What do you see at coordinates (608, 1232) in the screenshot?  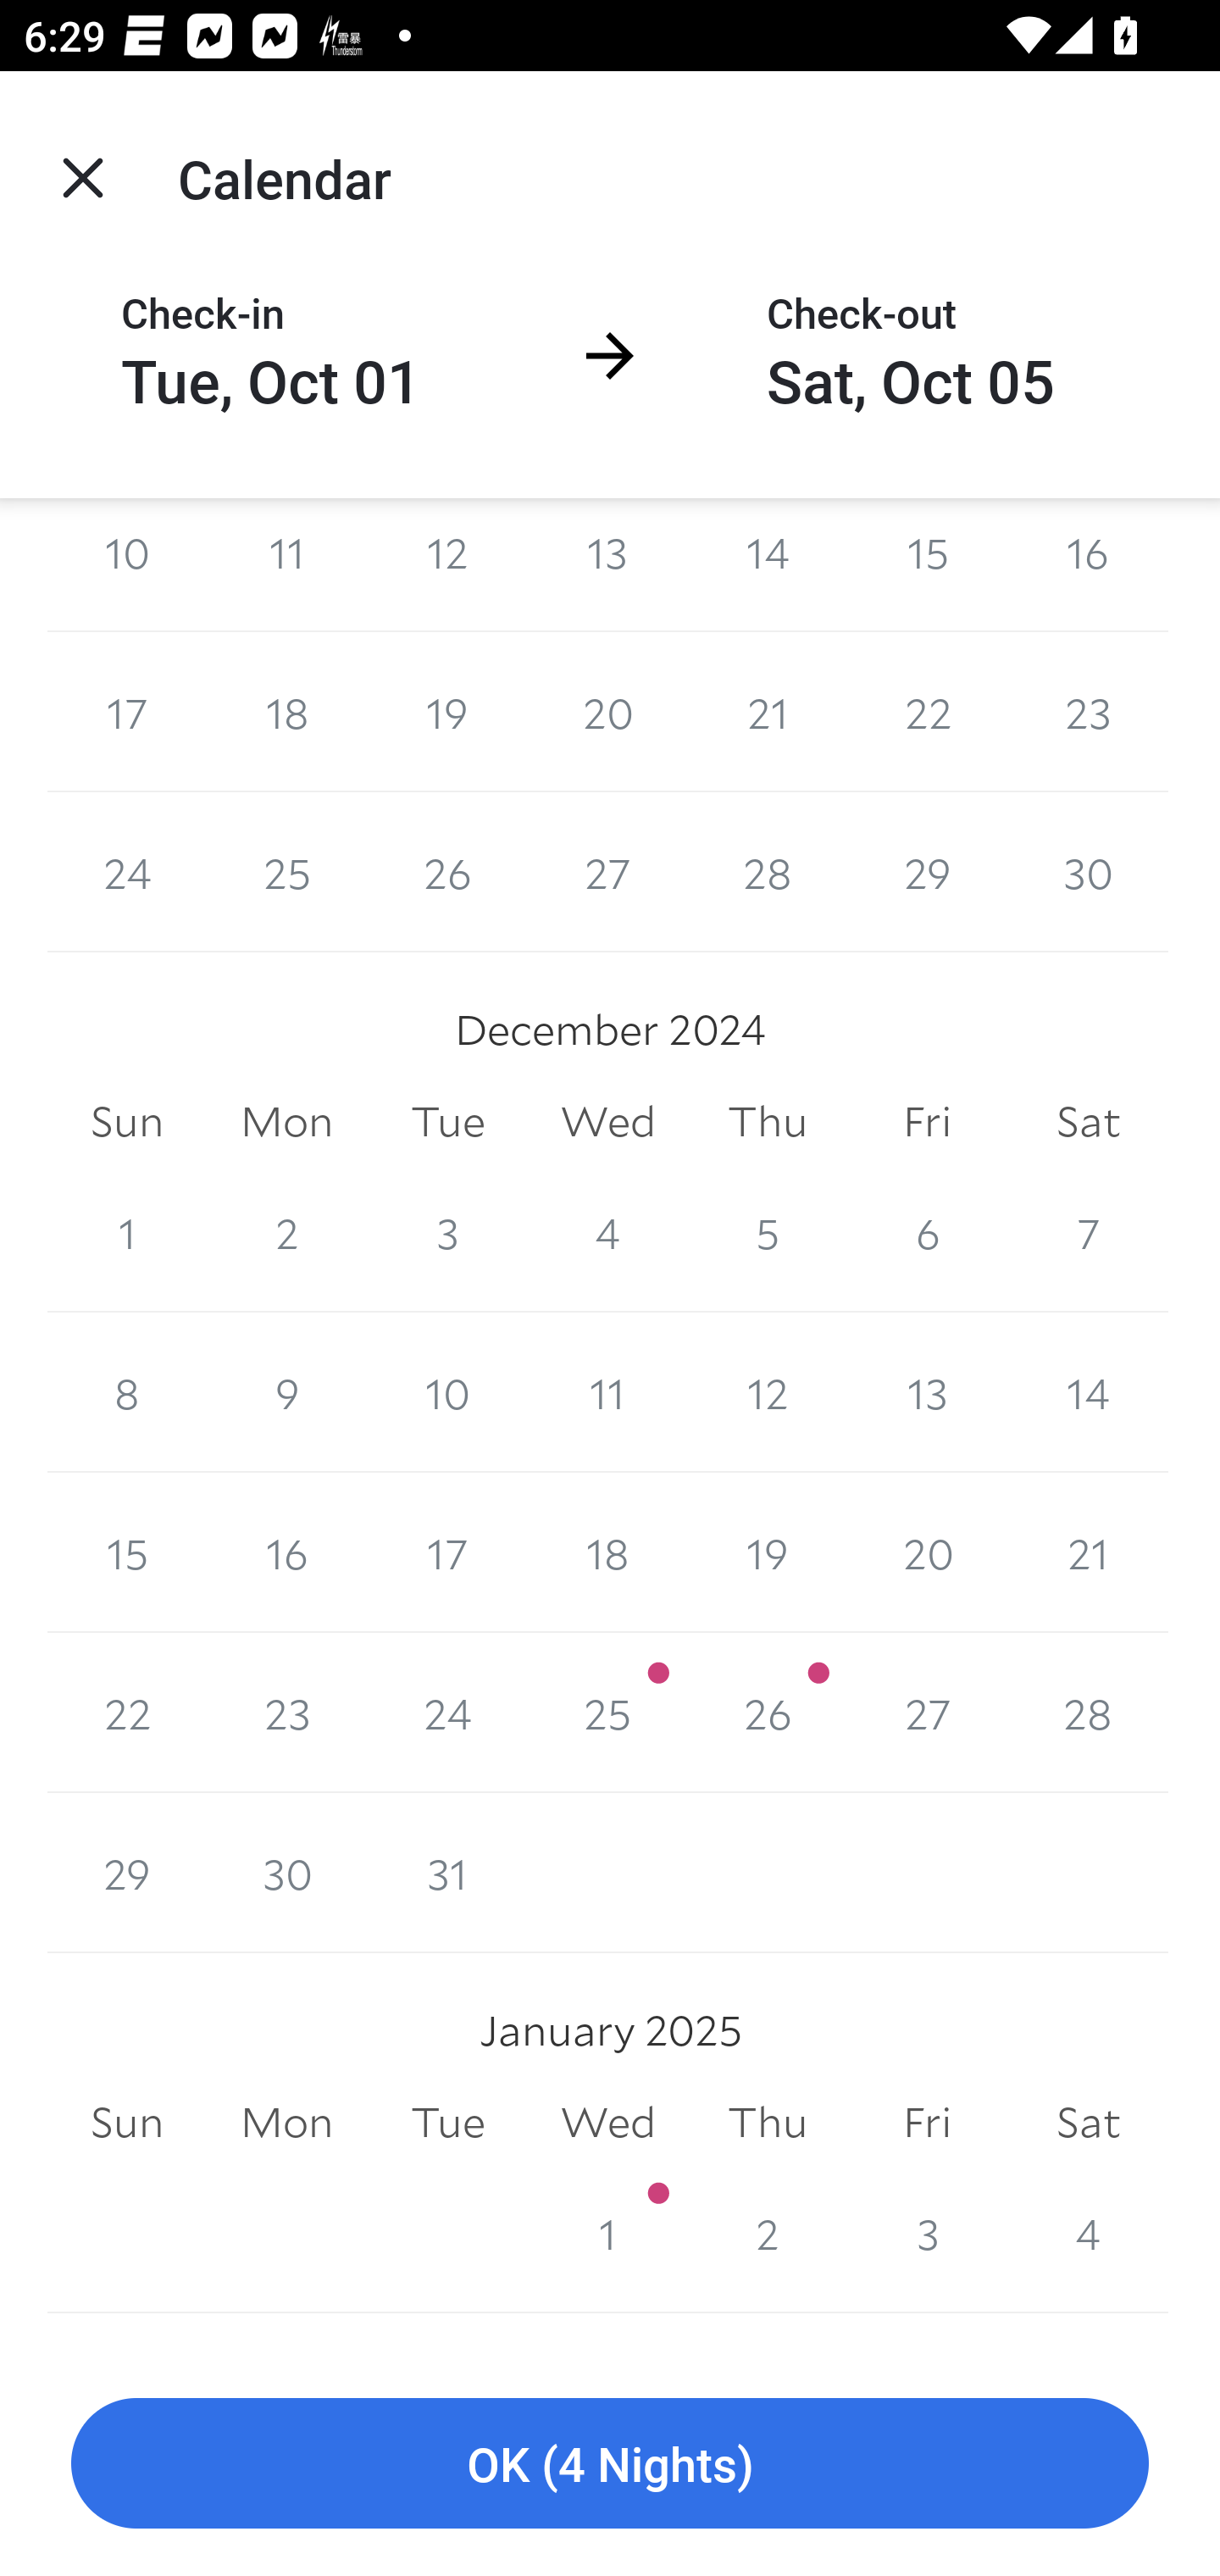 I see `4 4 December 2024` at bounding box center [608, 1232].